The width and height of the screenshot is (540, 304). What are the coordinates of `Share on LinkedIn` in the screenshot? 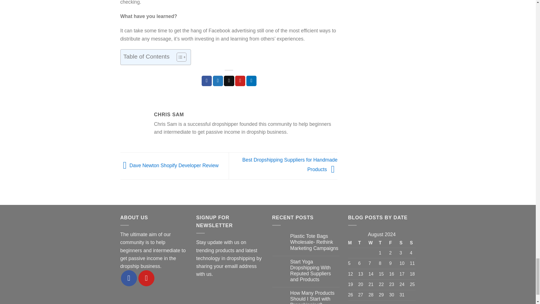 It's located at (251, 81).